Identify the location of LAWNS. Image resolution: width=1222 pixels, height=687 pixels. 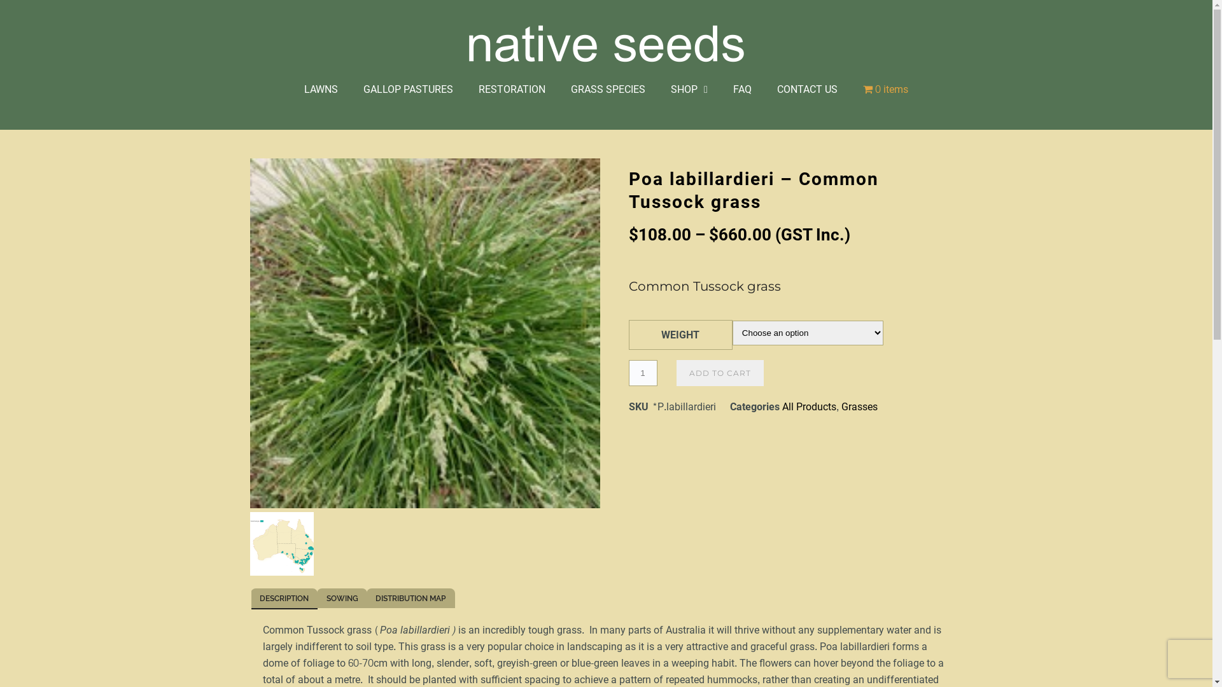
(321, 90).